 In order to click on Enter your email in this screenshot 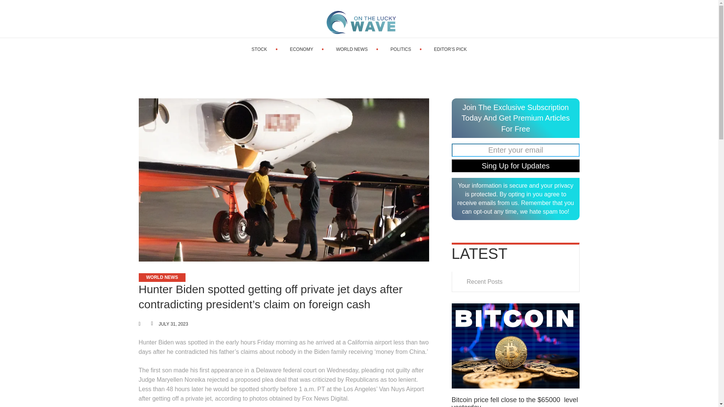, I will do `click(516, 150)`.